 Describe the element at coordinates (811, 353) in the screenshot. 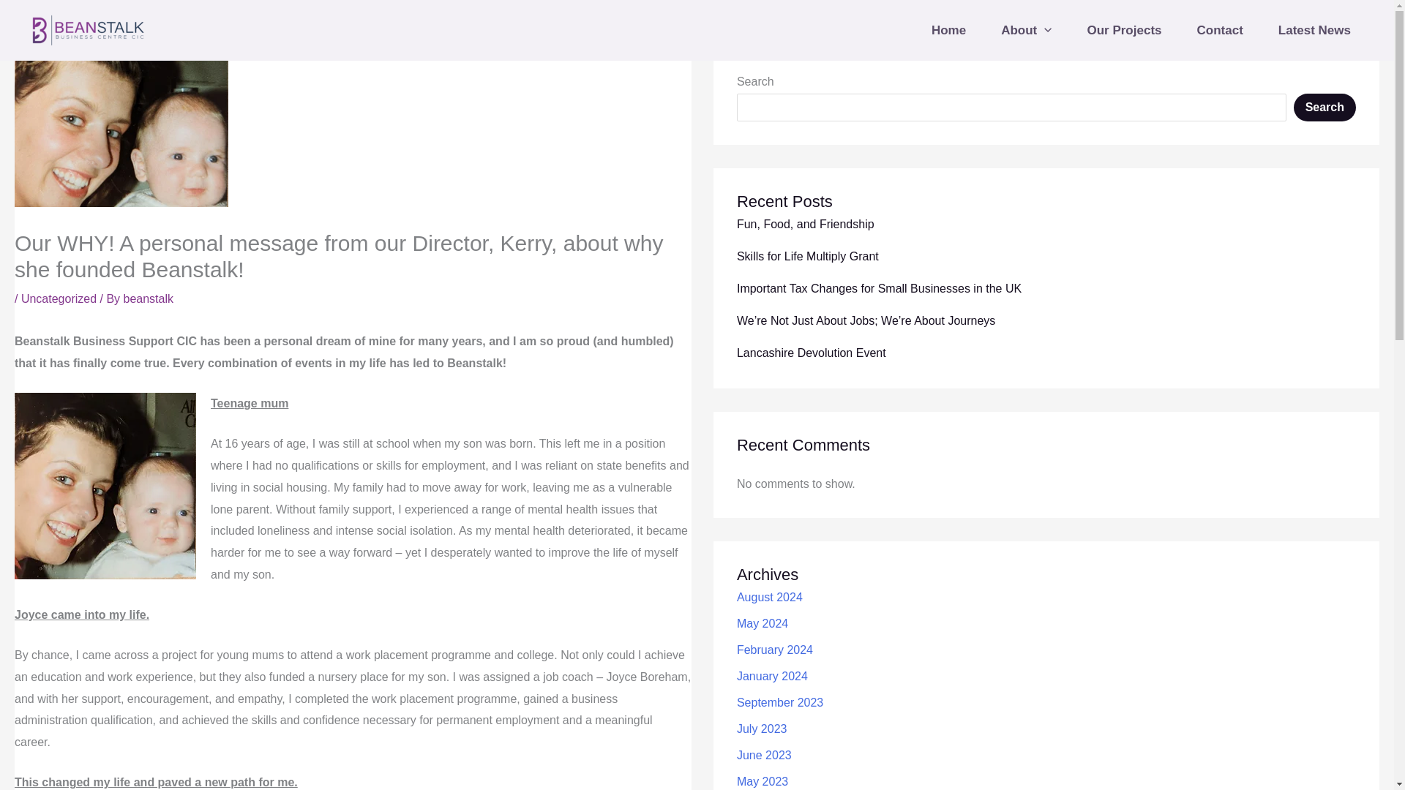

I see `Lancashire Devolution Event` at that location.